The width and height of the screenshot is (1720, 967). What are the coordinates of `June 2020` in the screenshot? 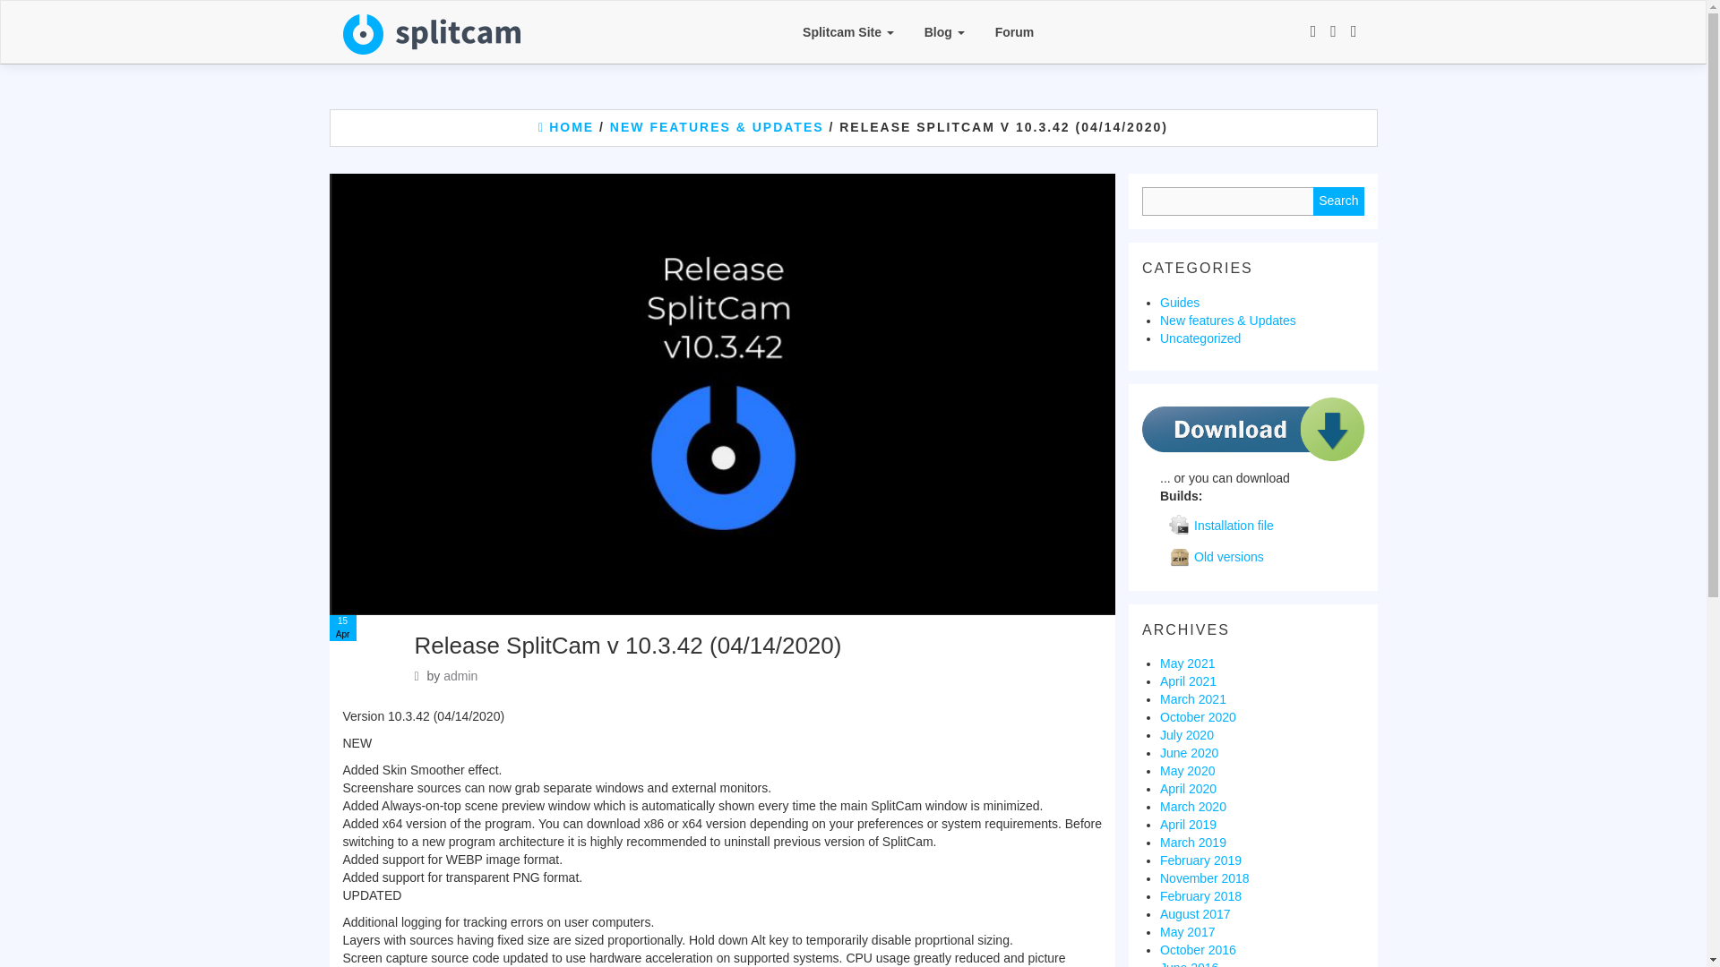 It's located at (1188, 752).